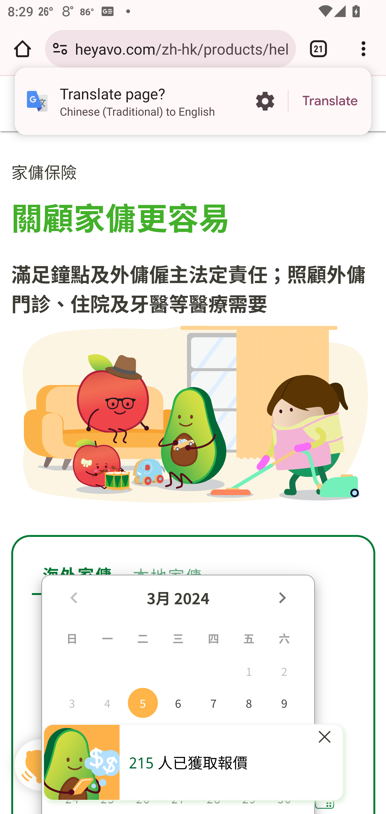 This screenshot has height=814, width=386. What do you see at coordinates (178, 703) in the screenshot?
I see `6` at bounding box center [178, 703].